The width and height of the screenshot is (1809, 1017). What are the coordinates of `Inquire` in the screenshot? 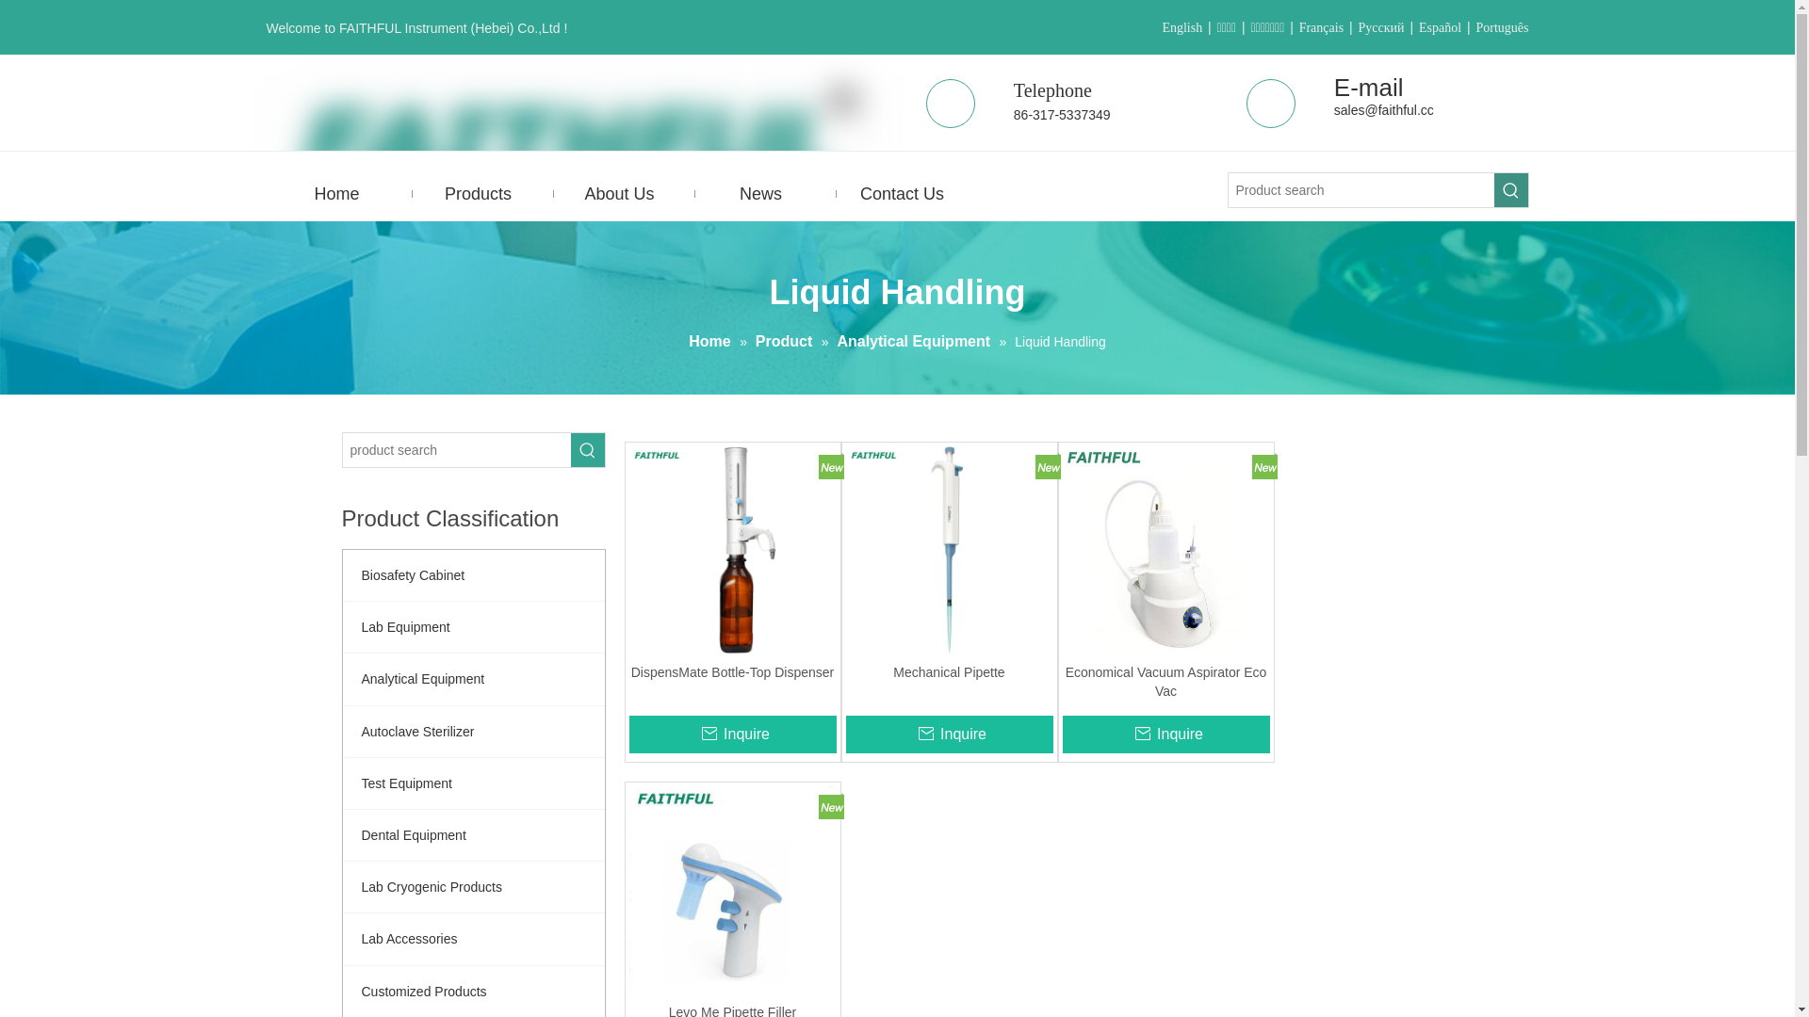 It's located at (1166, 734).